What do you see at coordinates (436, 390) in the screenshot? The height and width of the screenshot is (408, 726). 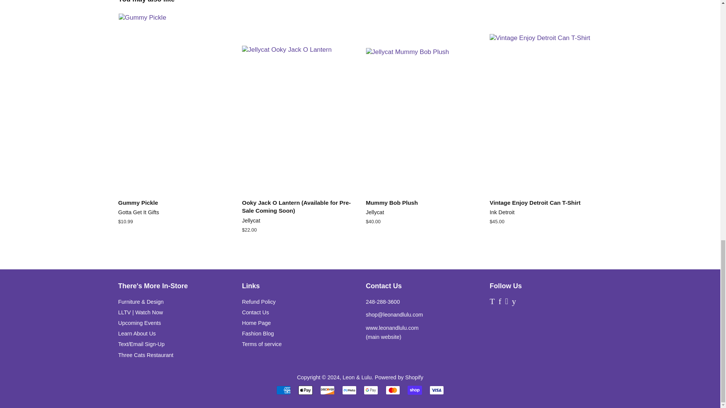 I see `Visa` at bounding box center [436, 390].